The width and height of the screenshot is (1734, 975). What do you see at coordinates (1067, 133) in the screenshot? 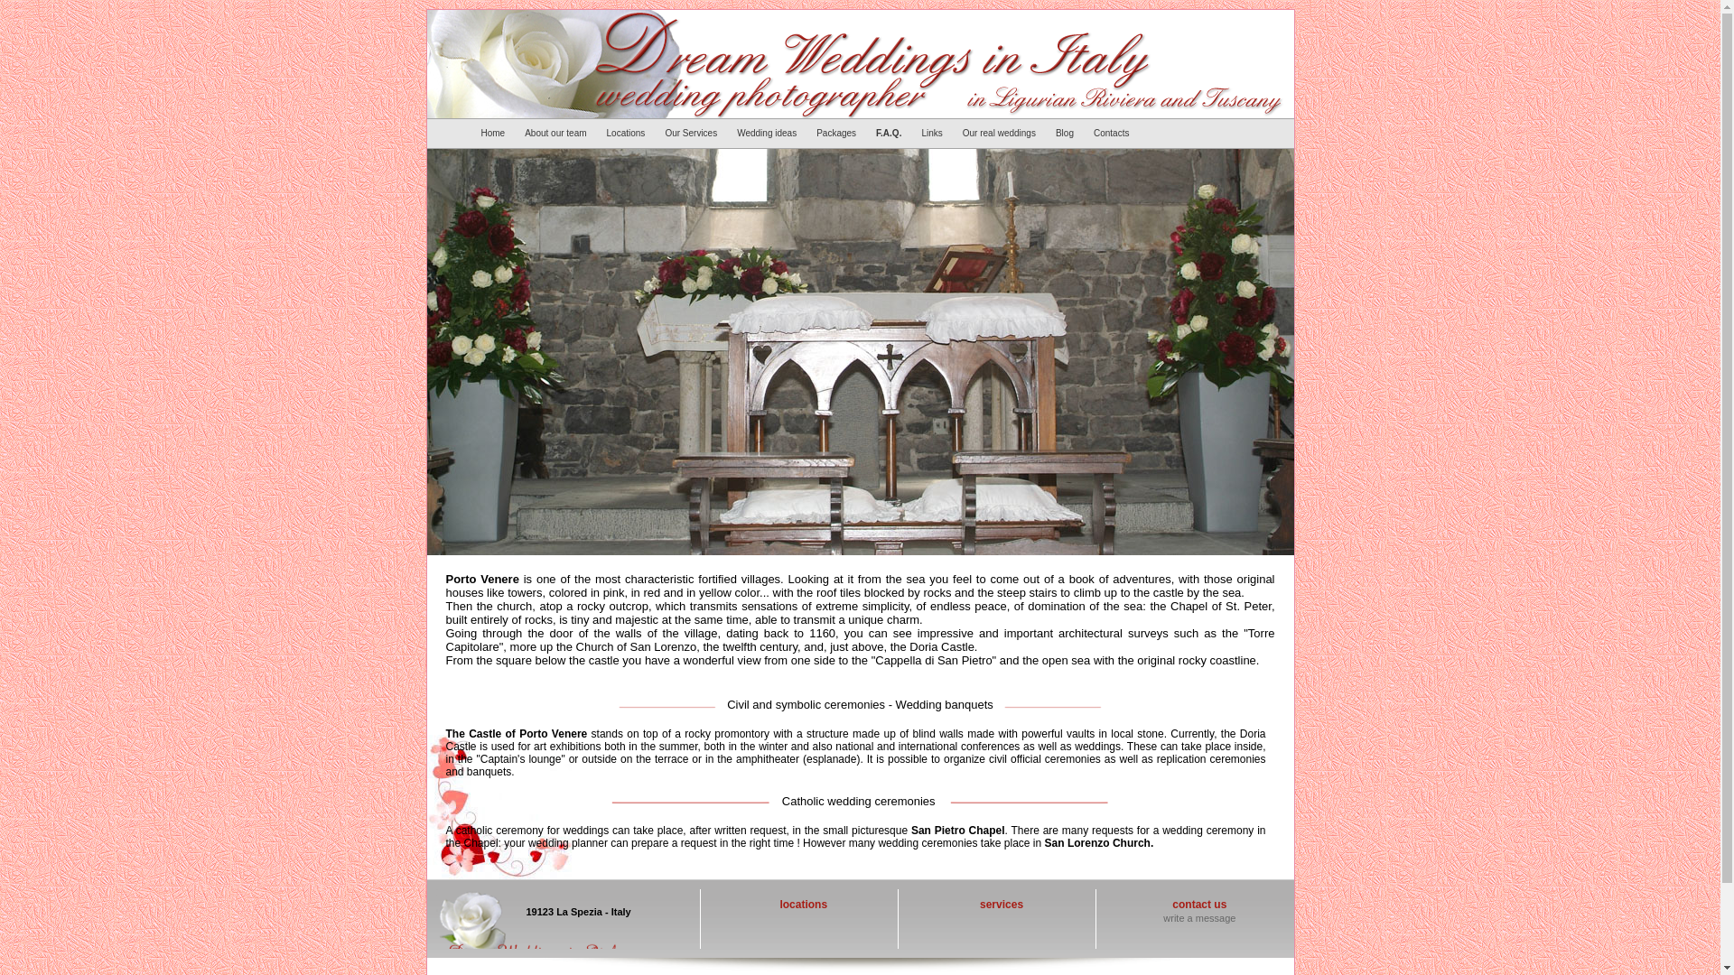
I see `Blog` at bounding box center [1067, 133].